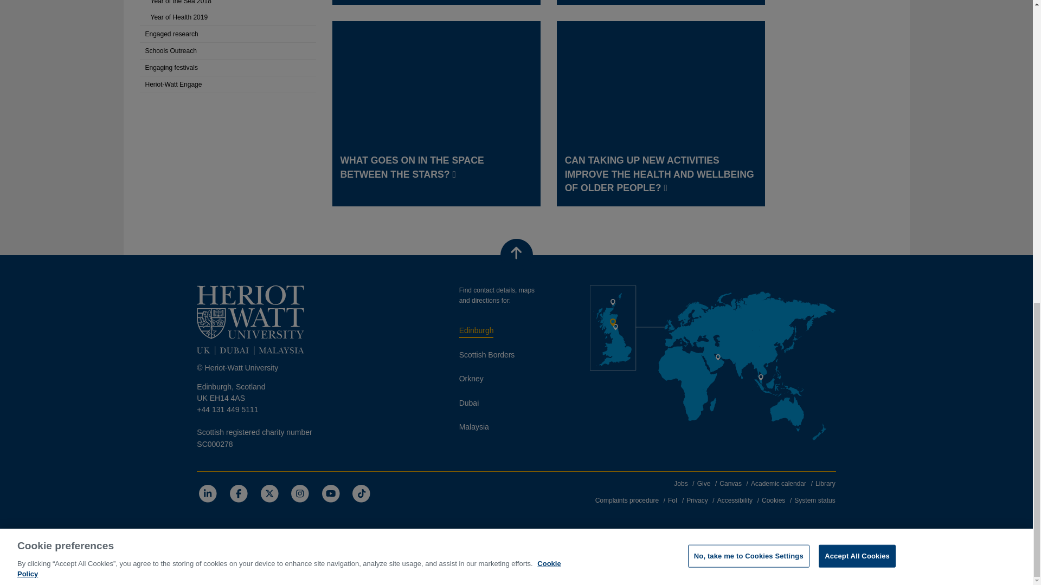  What do you see at coordinates (331, 493) in the screenshot?
I see `YouTube` at bounding box center [331, 493].